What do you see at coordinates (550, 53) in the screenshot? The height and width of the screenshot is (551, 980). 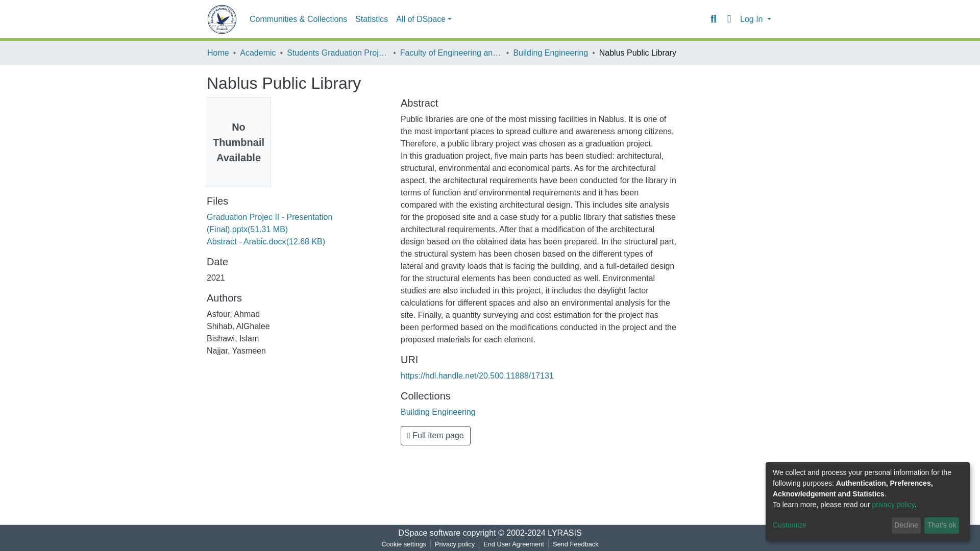 I see `Building Engineering` at bounding box center [550, 53].